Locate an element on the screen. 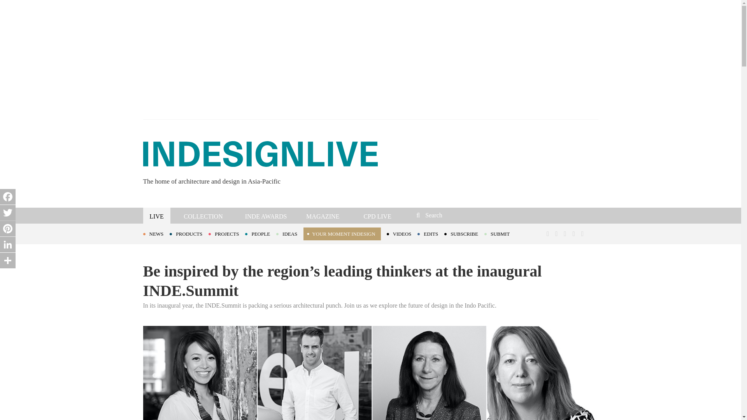 This screenshot has height=420, width=747. Search is located at coordinates (468, 215).